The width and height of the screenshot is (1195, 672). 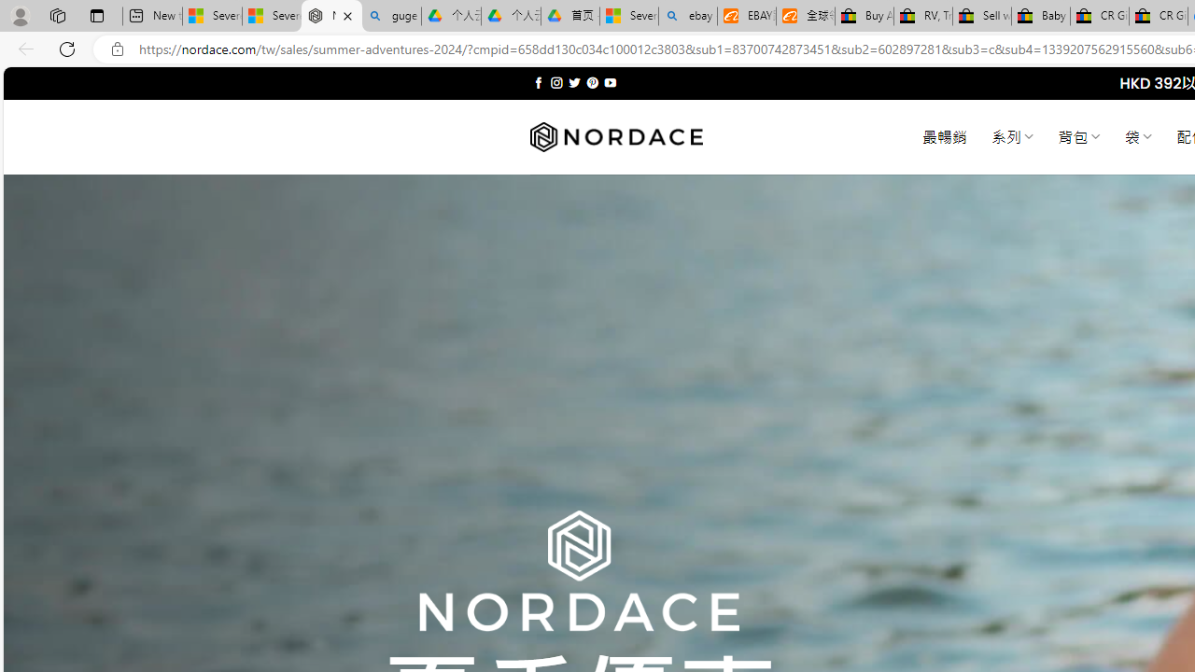 I want to click on Follow on Facebook, so click(x=538, y=82).